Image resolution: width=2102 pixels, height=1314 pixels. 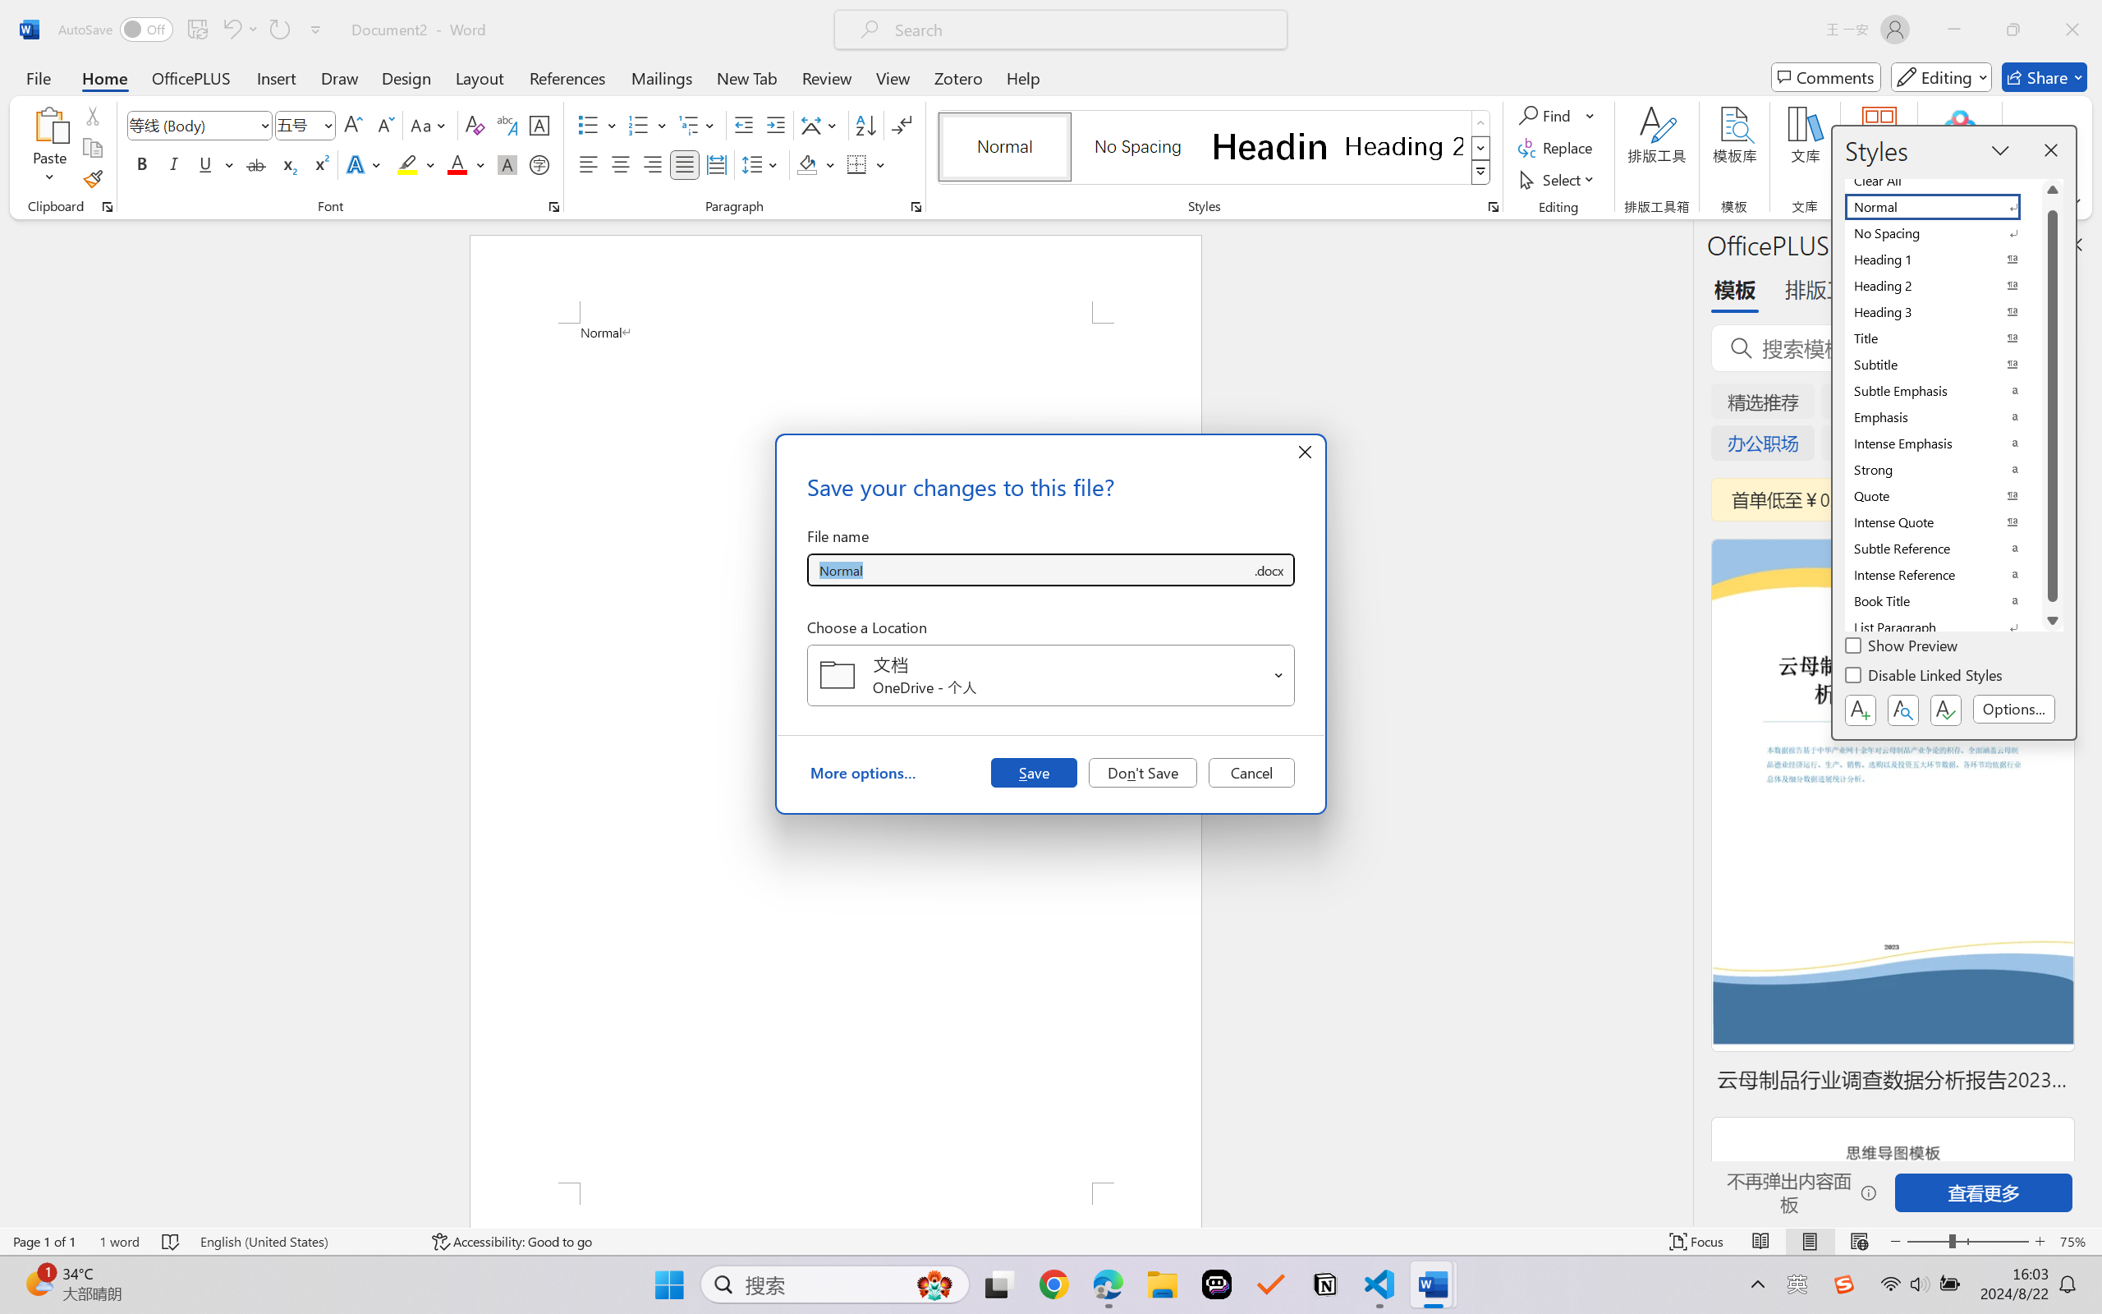 I want to click on Bold, so click(x=143, y=164).